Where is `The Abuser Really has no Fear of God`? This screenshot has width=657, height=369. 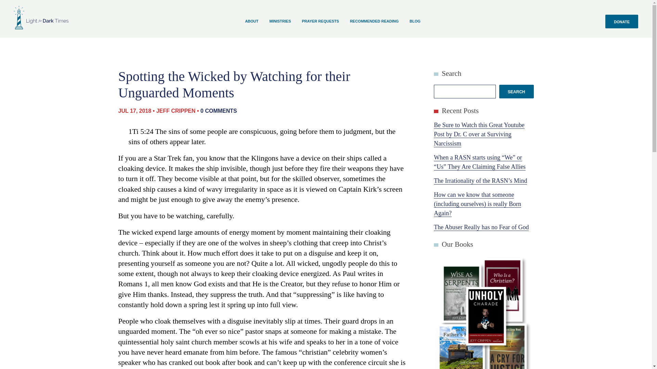 The Abuser Really has no Fear of God is located at coordinates (481, 227).